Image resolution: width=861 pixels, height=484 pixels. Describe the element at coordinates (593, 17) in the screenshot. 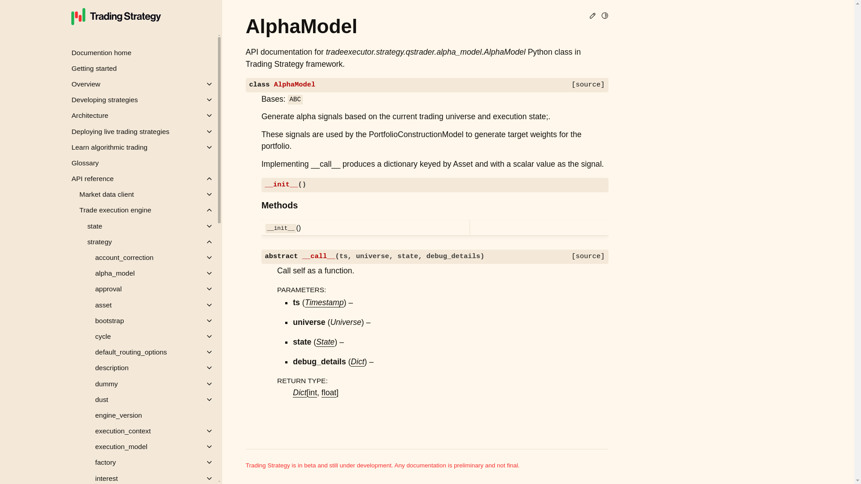

I see `Edit this page` at that location.